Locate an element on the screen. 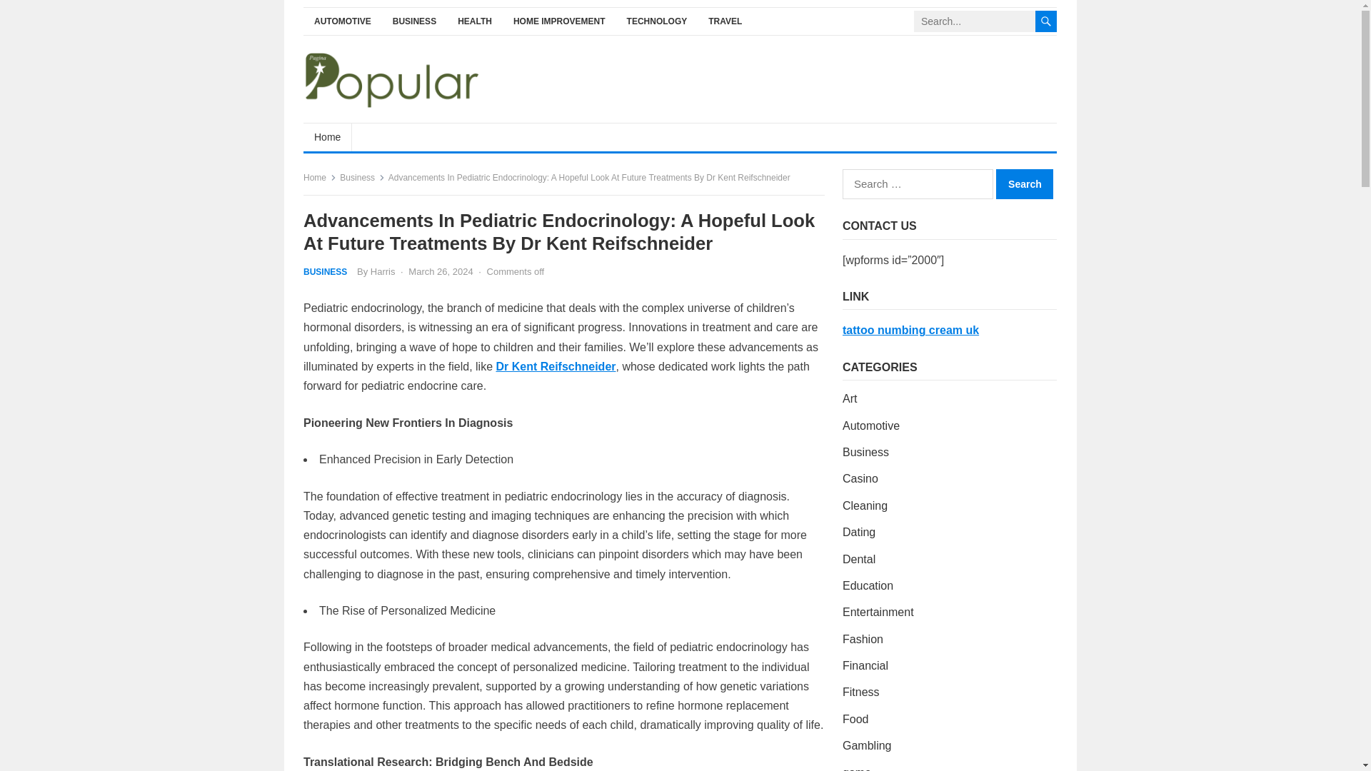 The image size is (1371, 771). Dr Kent Reifschneider is located at coordinates (556, 366).